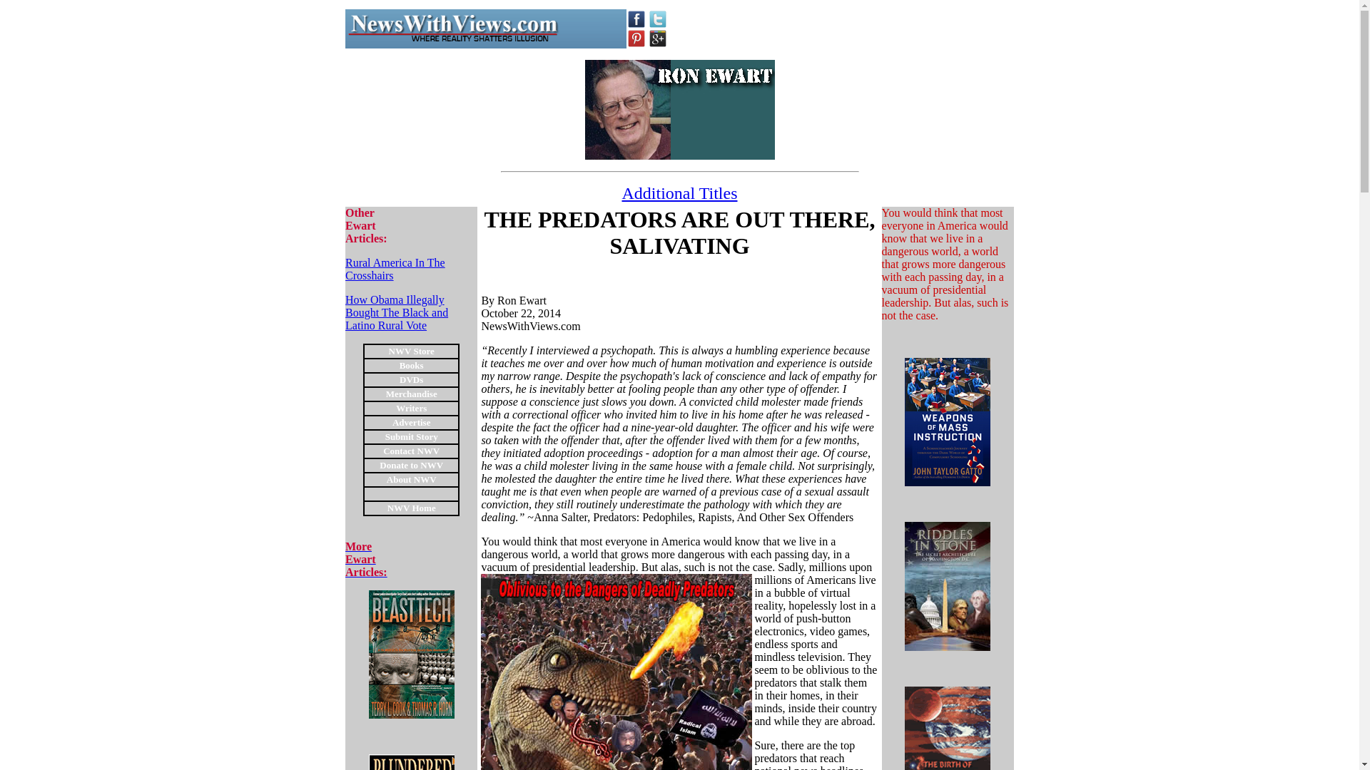 The width and height of the screenshot is (1370, 770). I want to click on Writers, so click(411, 422).